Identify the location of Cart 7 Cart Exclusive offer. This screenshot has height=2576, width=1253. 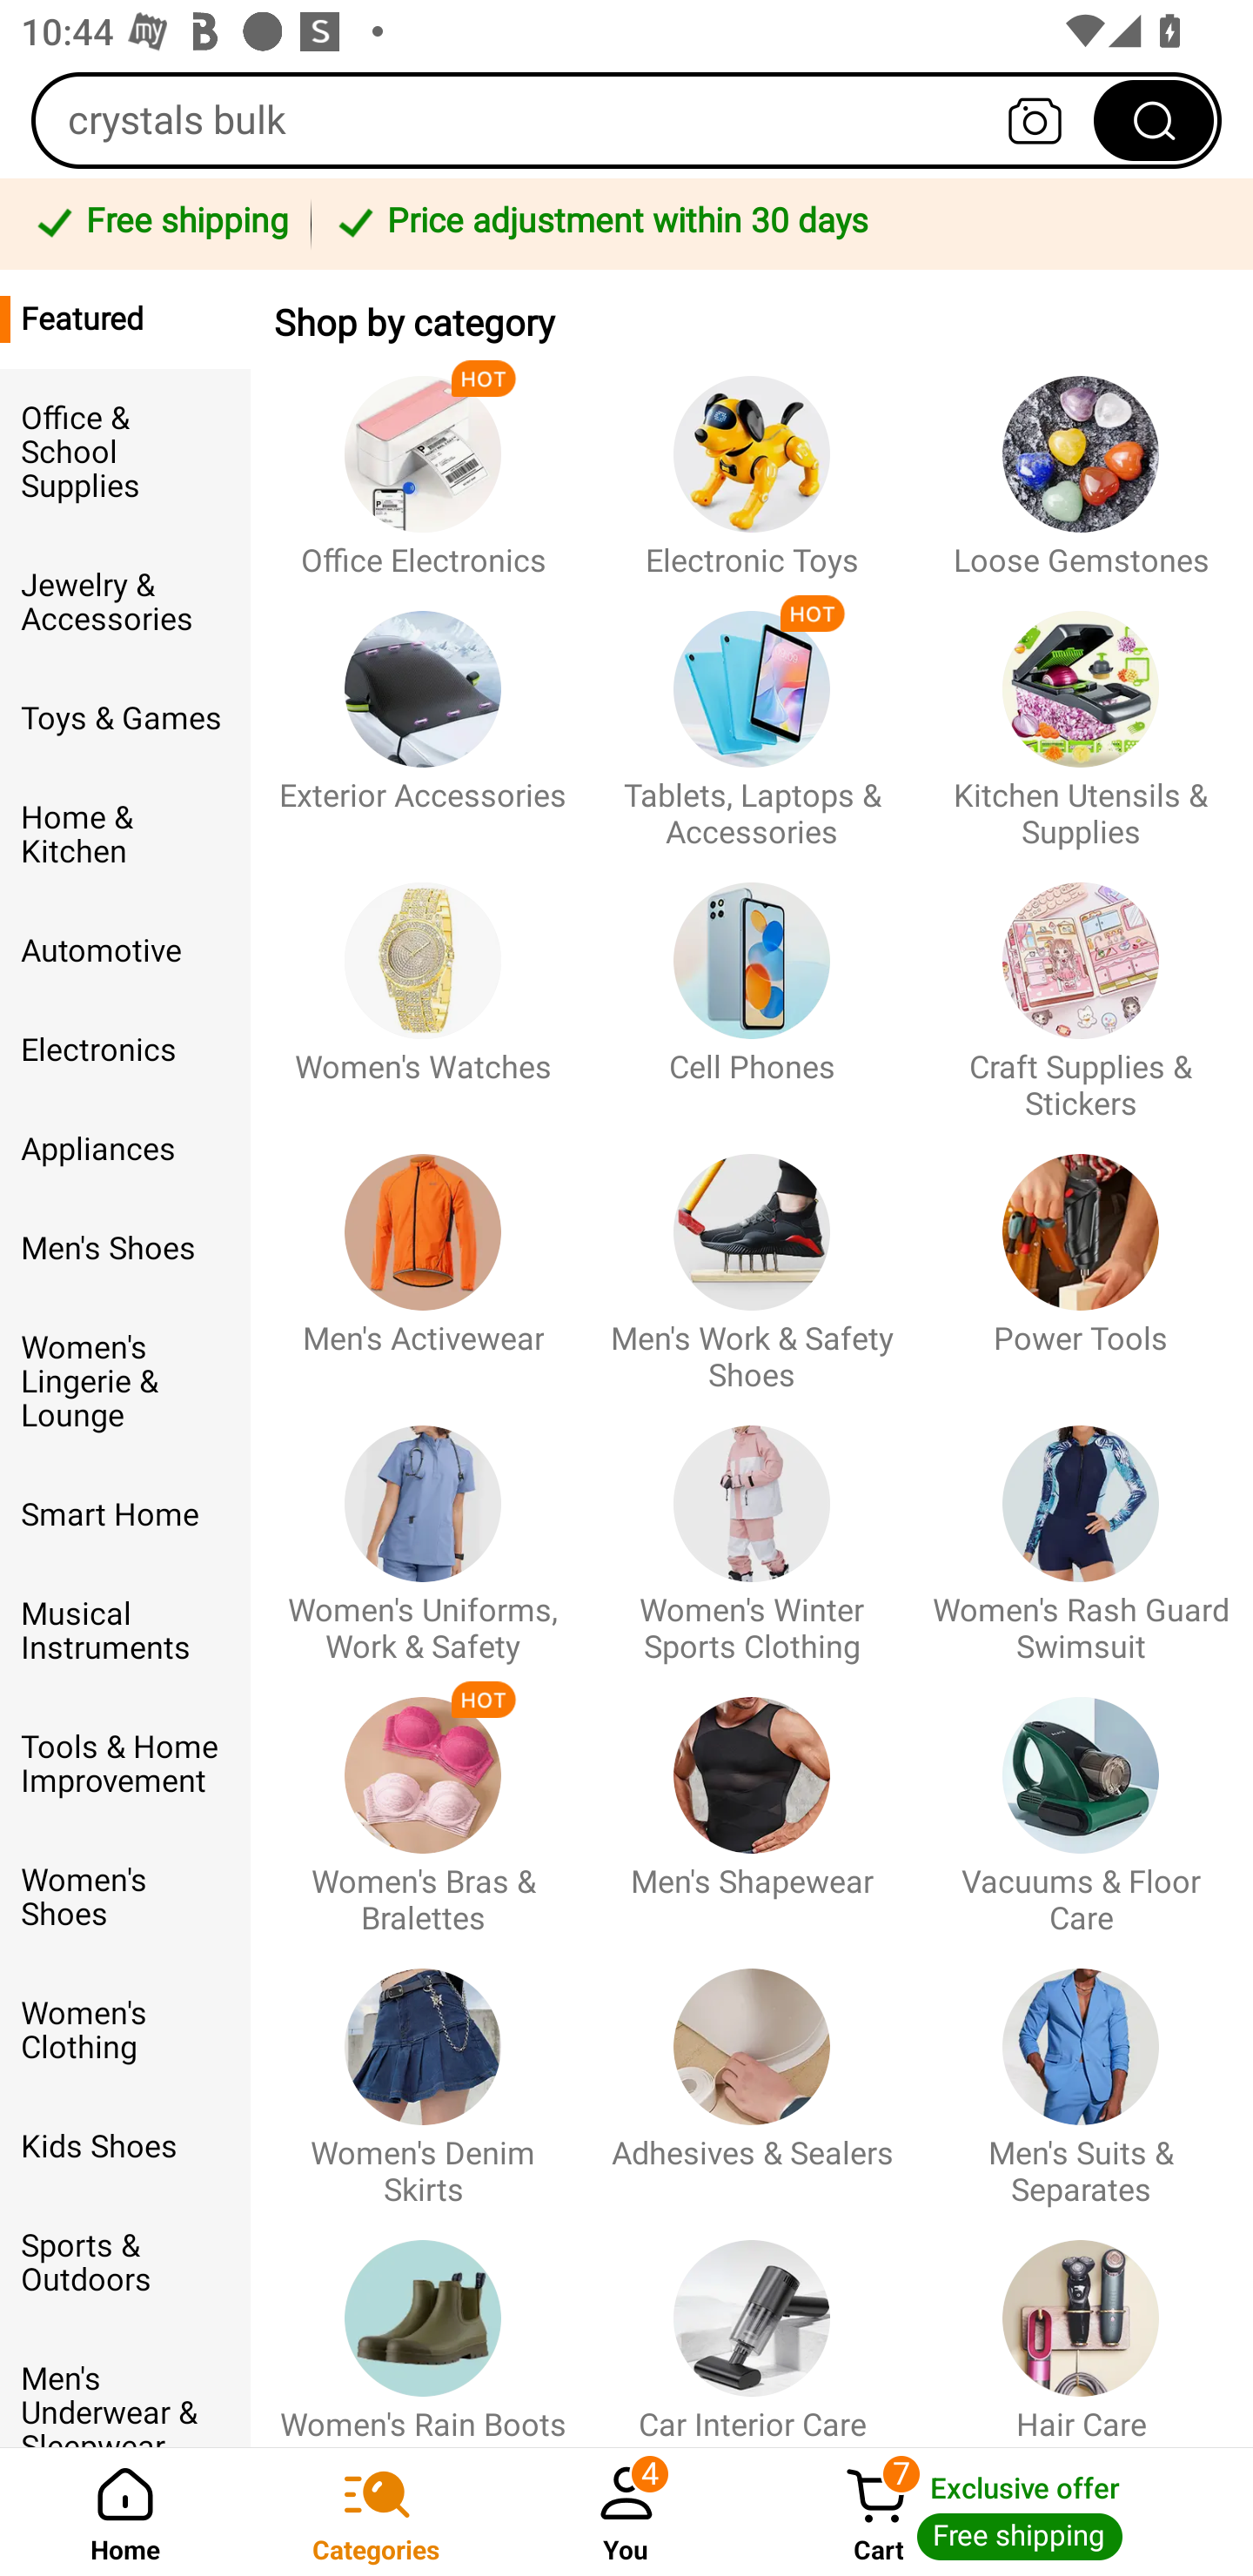
(1002, 2512).